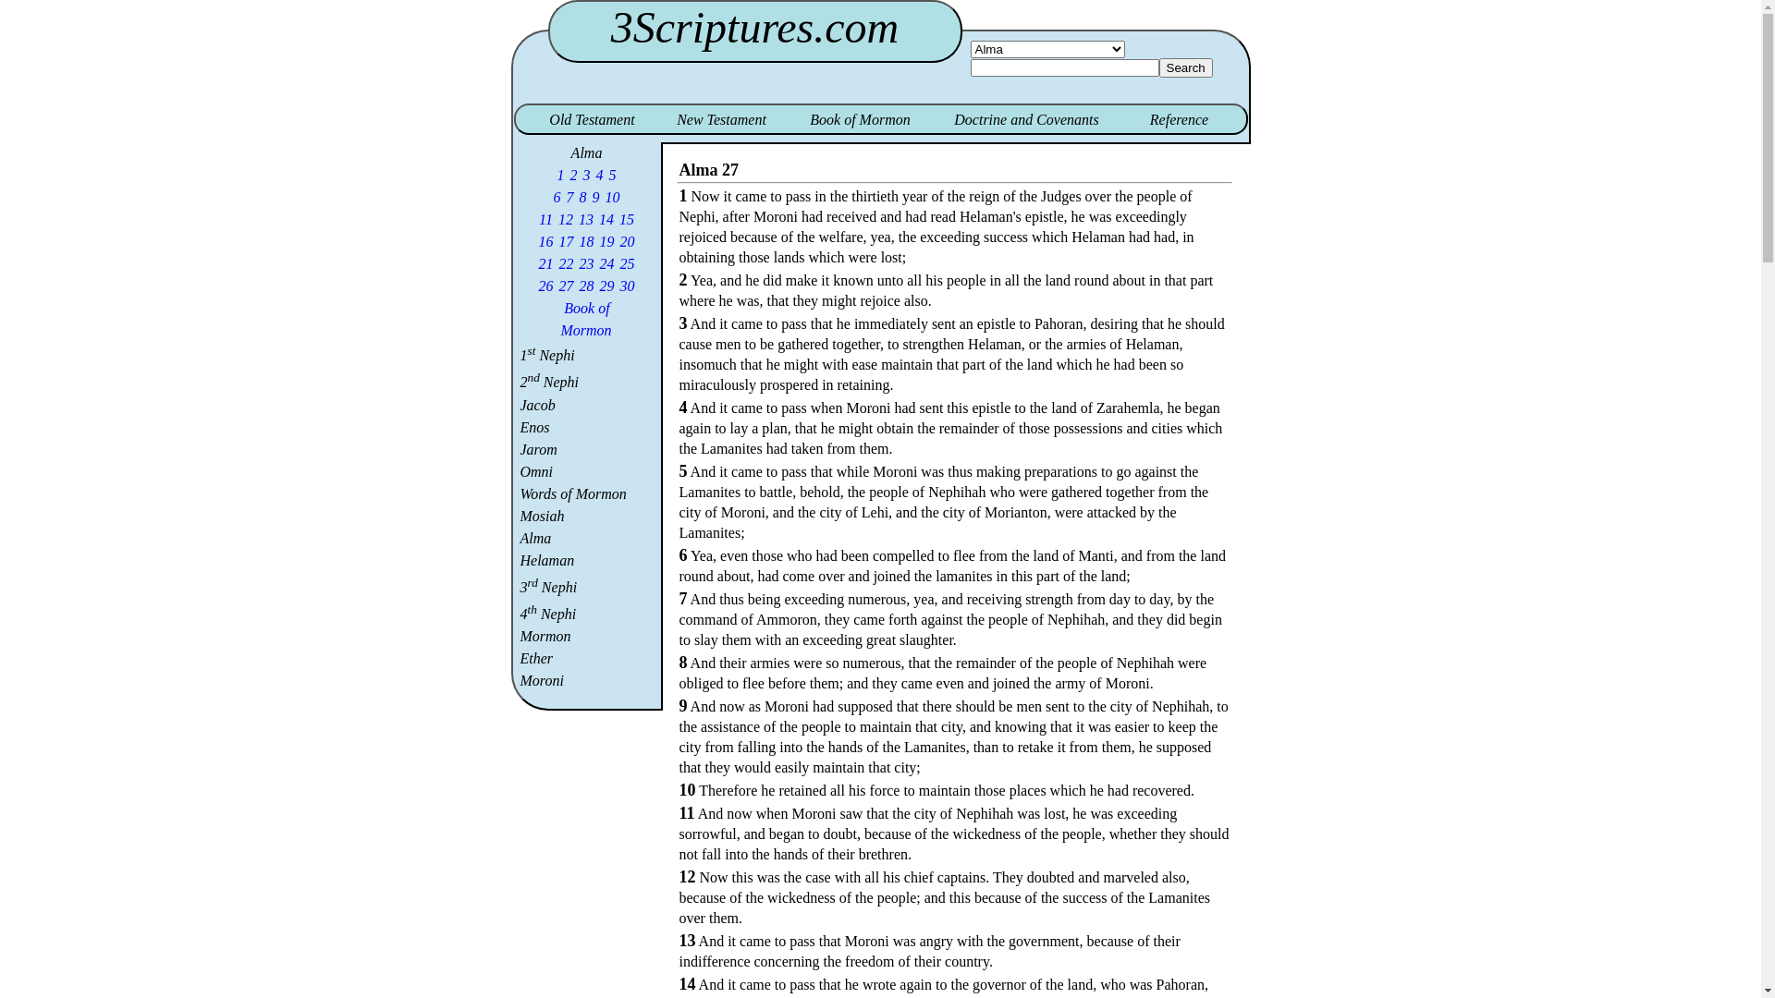 The height and width of the screenshot is (998, 1775). I want to click on 27, so click(567, 286).